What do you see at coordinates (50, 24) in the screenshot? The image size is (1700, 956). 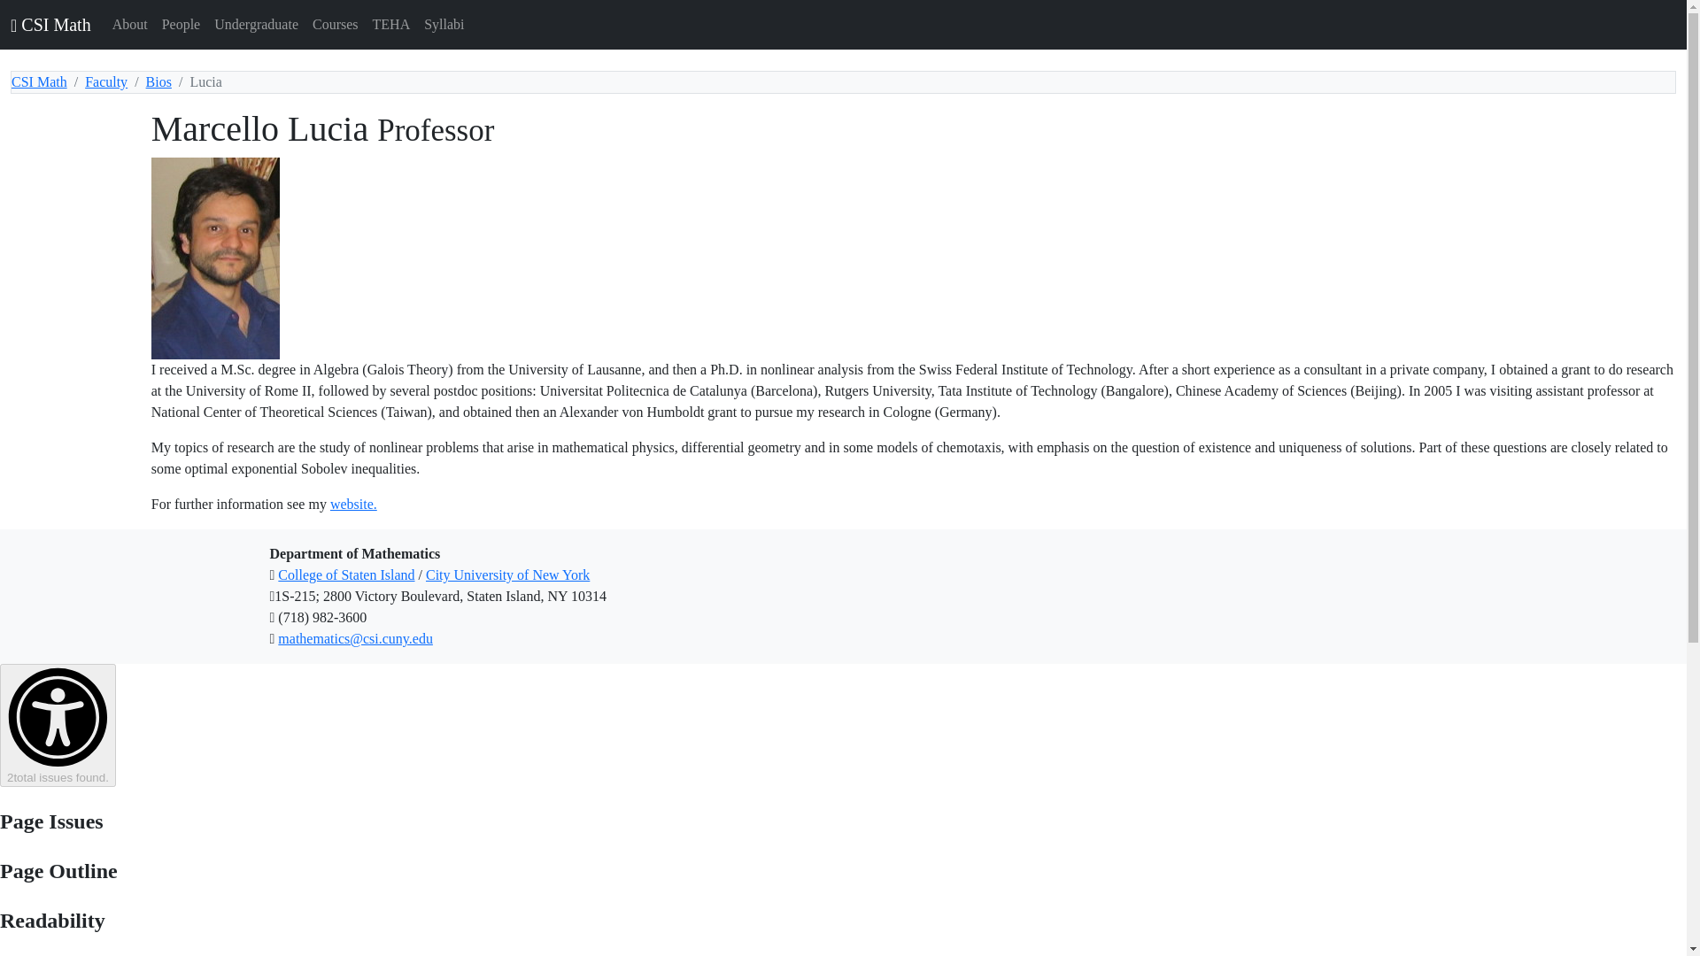 I see `CSI Math` at bounding box center [50, 24].